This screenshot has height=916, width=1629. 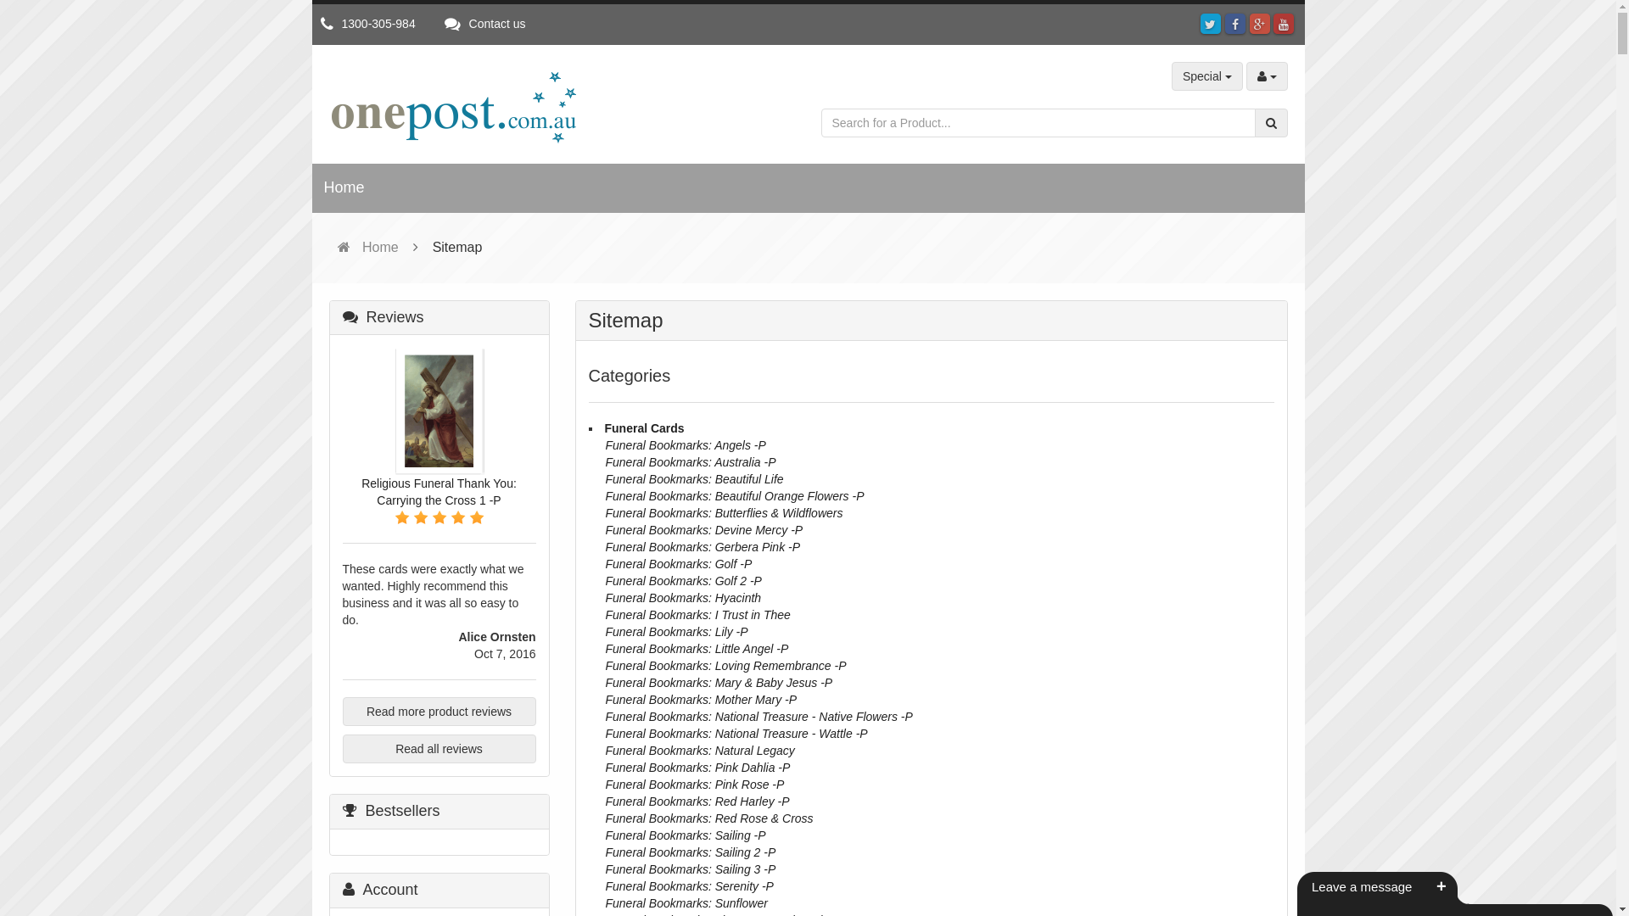 What do you see at coordinates (344, 188) in the screenshot?
I see `Home` at bounding box center [344, 188].